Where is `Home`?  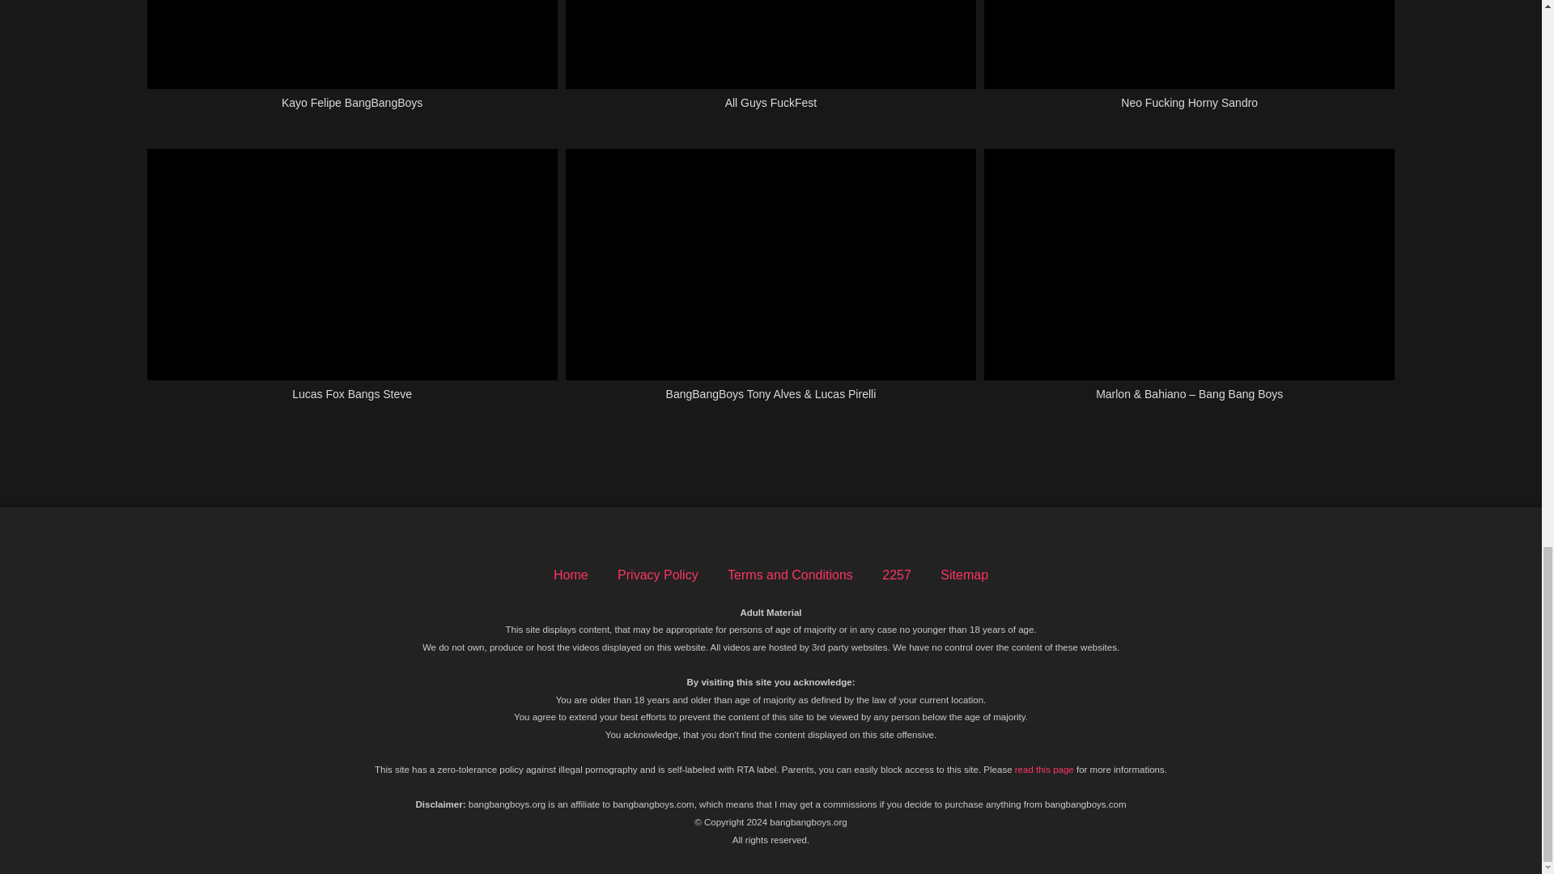 Home is located at coordinates (571, 575).